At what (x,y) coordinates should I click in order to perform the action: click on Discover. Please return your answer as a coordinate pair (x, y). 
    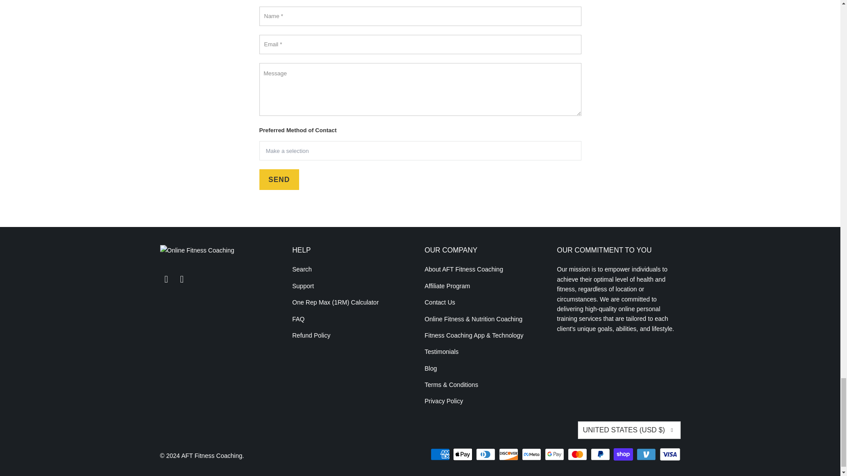
    Looking at the image, I should click on (509, 454).